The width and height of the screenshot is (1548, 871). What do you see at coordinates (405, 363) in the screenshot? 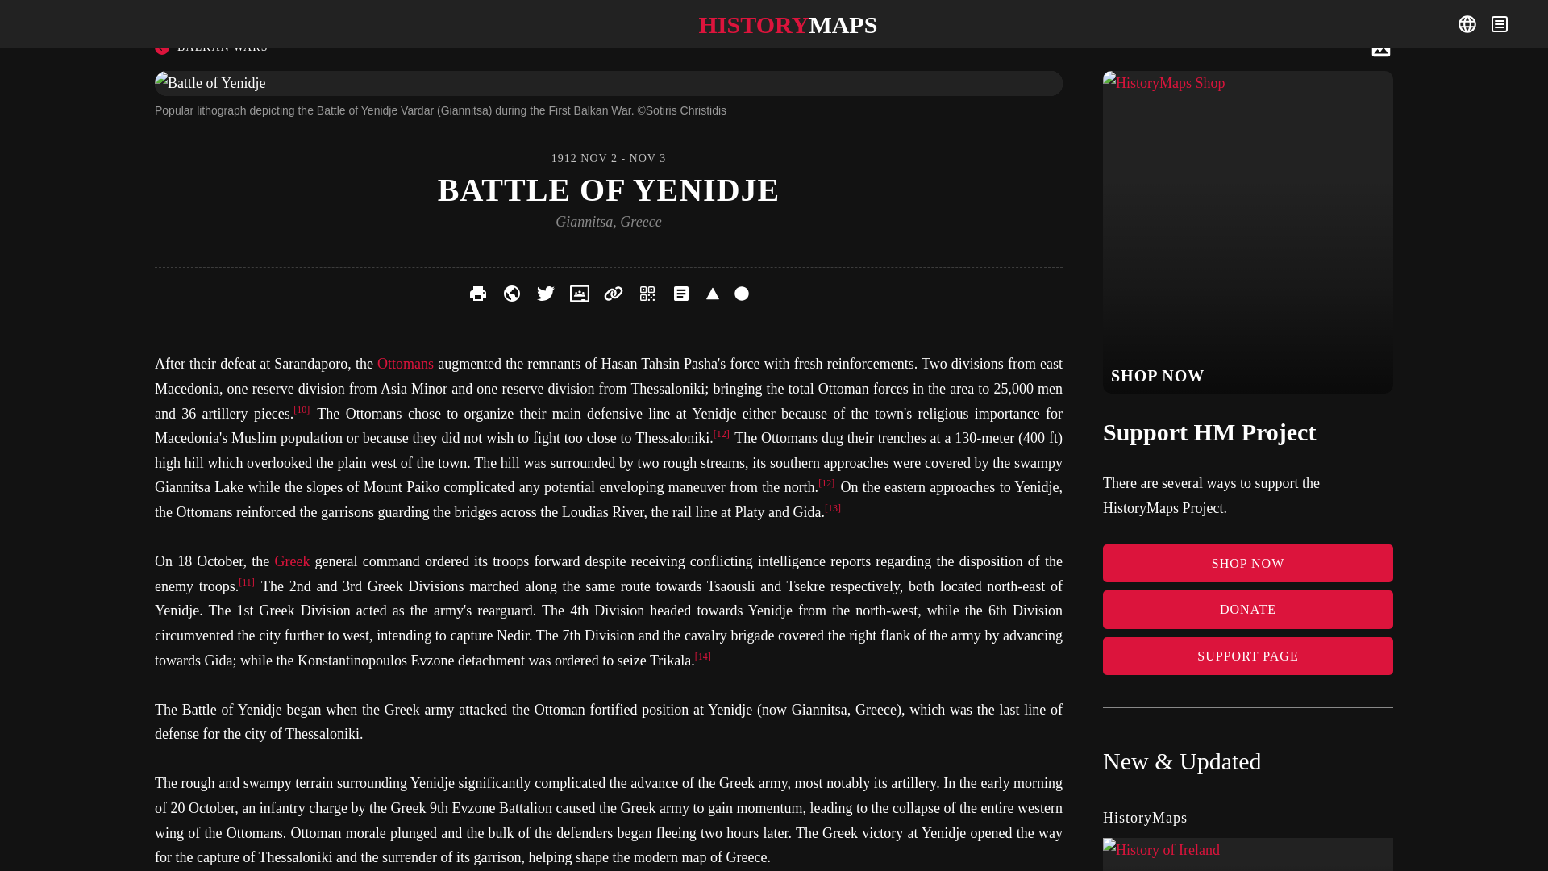
I see `Ottomans` at bounding box center [405, 363].